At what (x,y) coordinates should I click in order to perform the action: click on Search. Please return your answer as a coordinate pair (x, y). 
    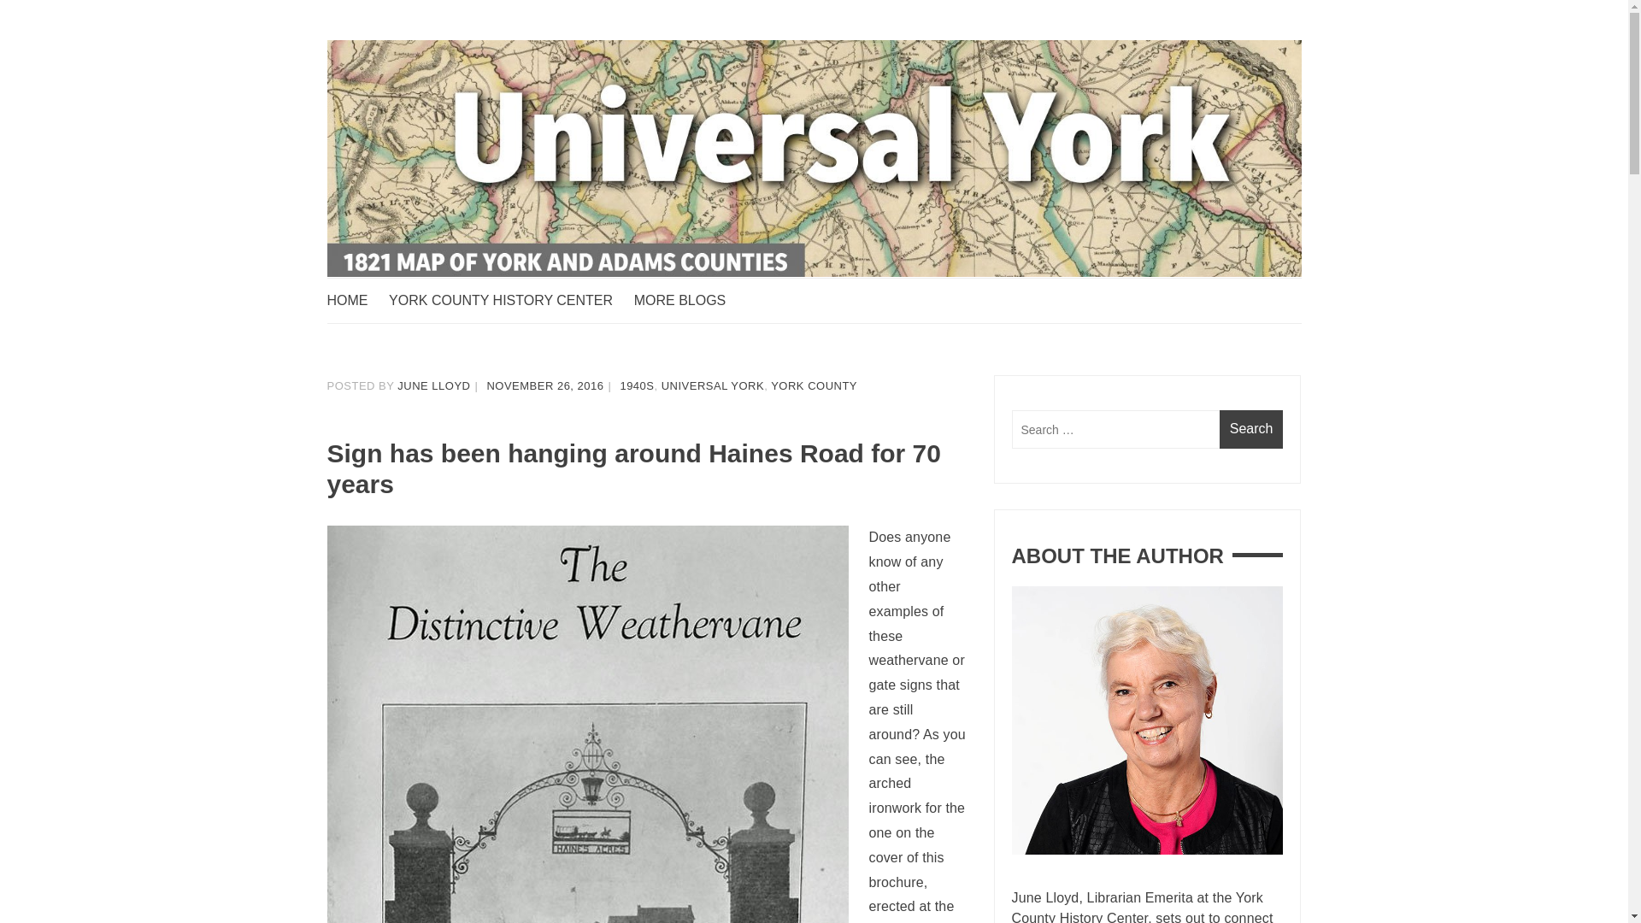
    Looking at the image, I should click on (1251, 429).